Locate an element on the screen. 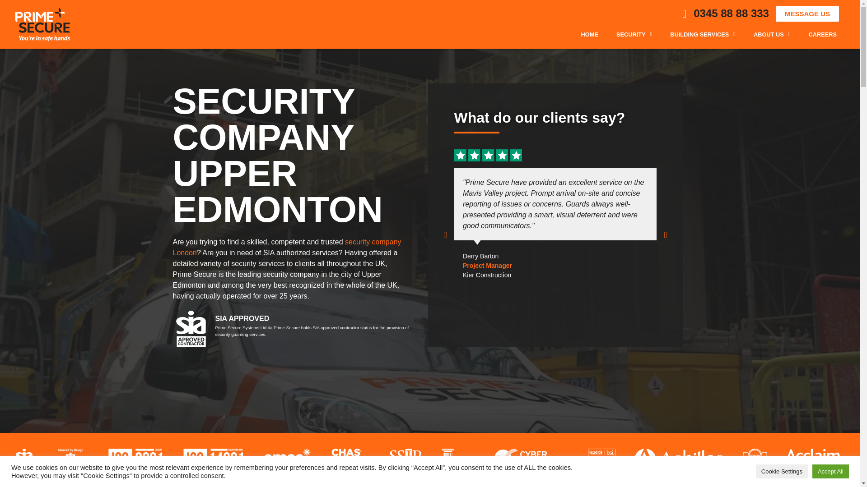 This screenshot has width=867, height=487. MESSAGE US is located at coordinates (807, 14).